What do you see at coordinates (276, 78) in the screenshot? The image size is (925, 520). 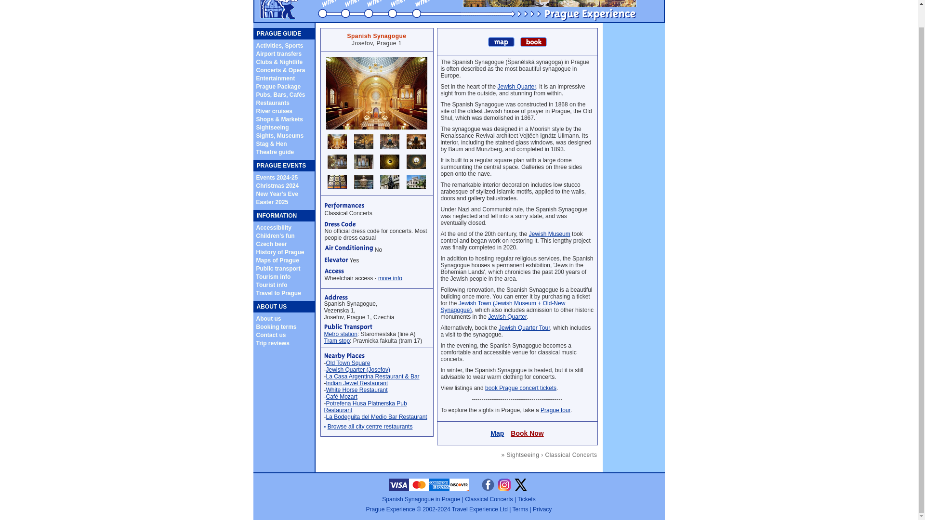 I see `Entertainment` at bounding box center [276, 78].